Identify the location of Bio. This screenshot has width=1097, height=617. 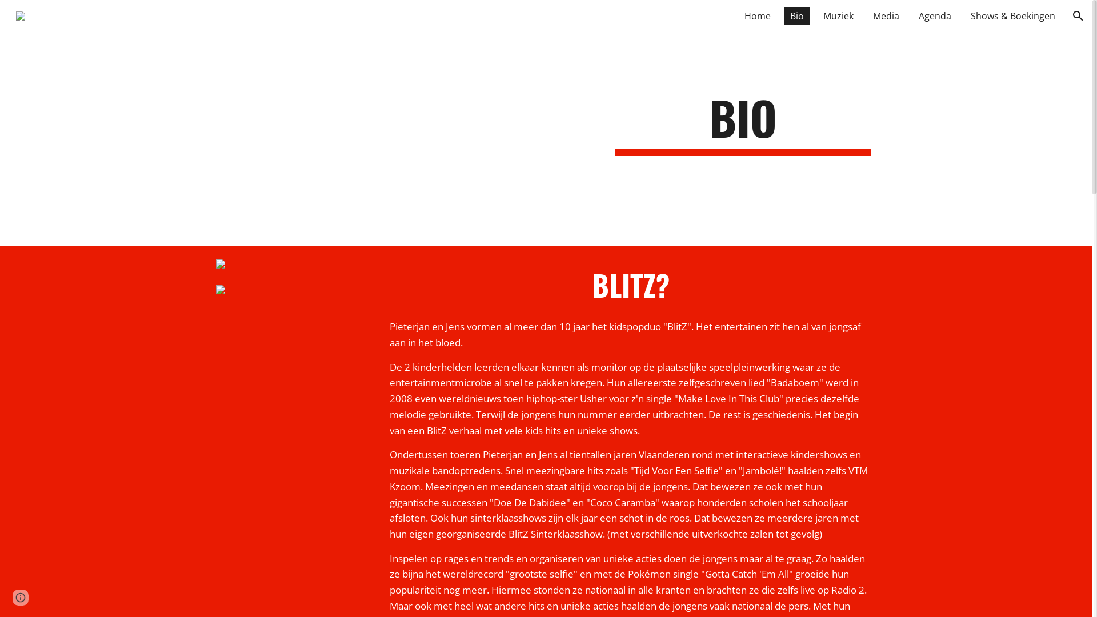
(797, 16).